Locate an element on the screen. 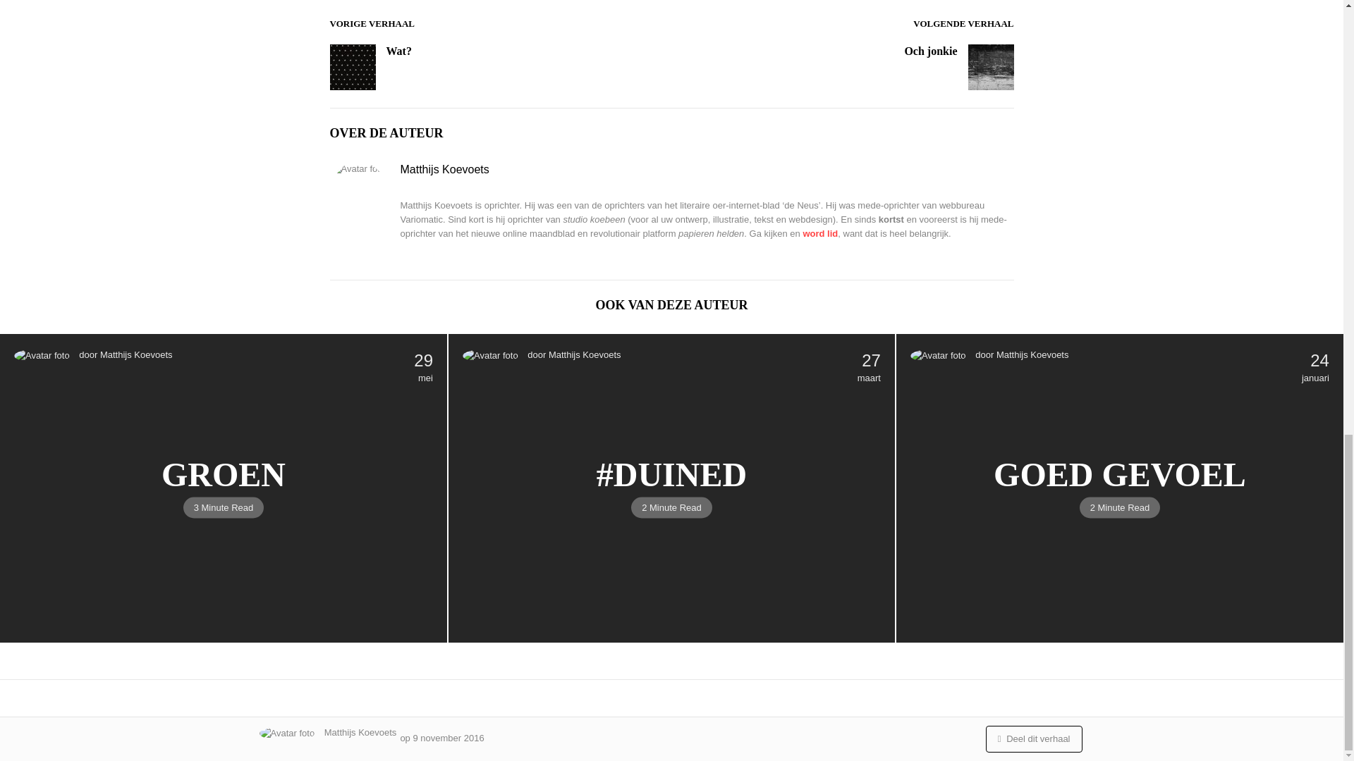 This screenshot has height=761, width=1354. Berichten van Matthijs Koevoets is located at coordinates (1032, 354).